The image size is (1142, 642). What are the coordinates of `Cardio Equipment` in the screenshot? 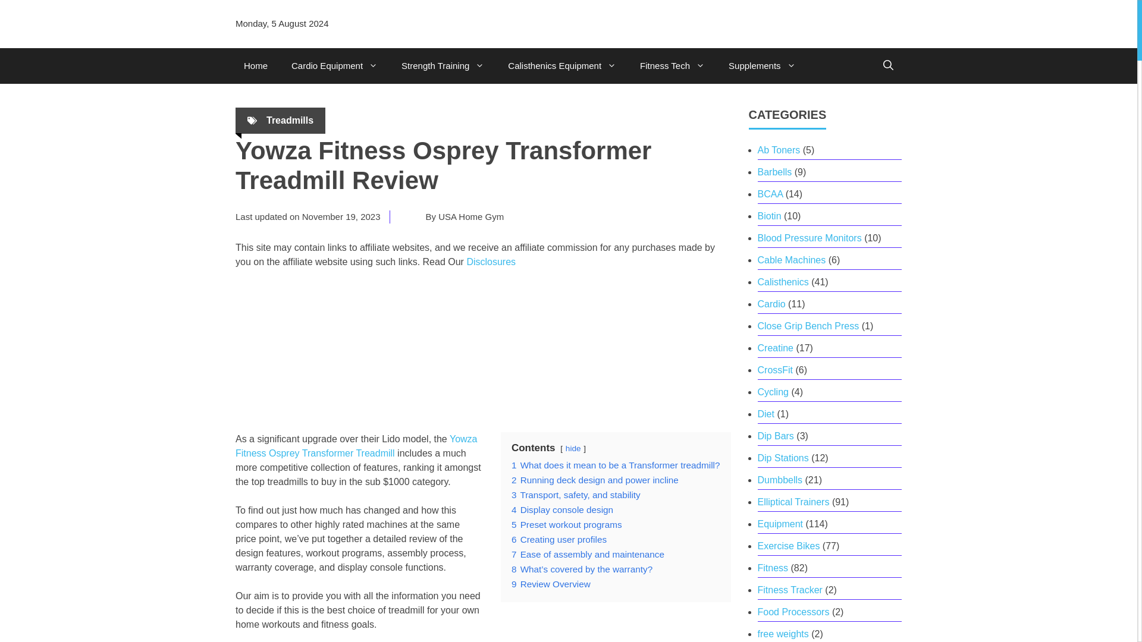 It's located at (334, 66).